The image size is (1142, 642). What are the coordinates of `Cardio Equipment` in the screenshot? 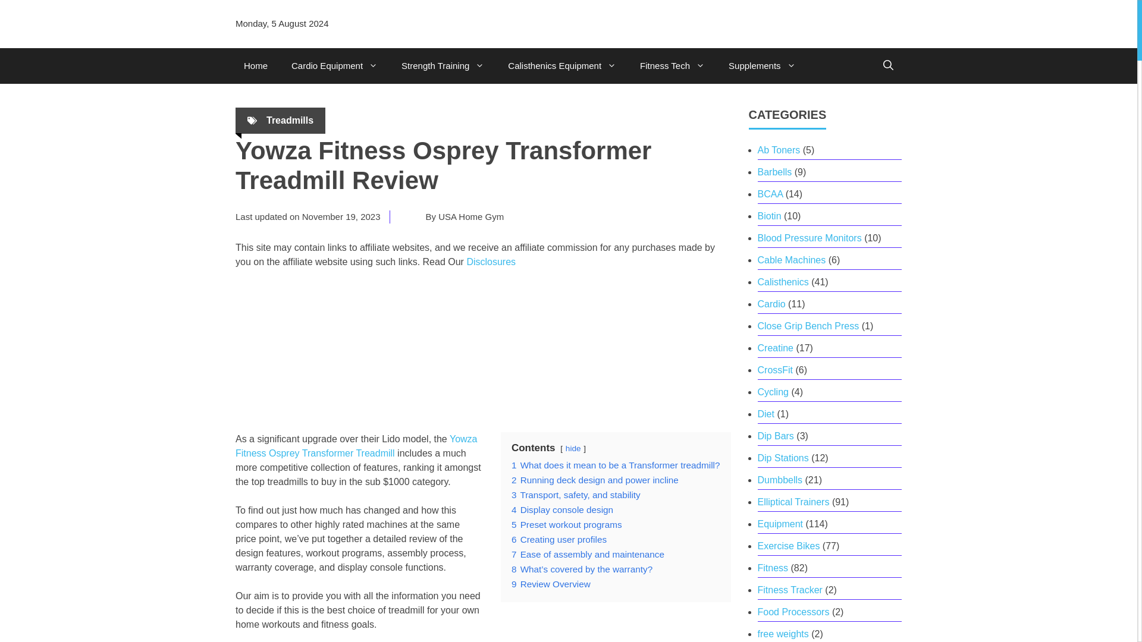 It's located at (334, 66).